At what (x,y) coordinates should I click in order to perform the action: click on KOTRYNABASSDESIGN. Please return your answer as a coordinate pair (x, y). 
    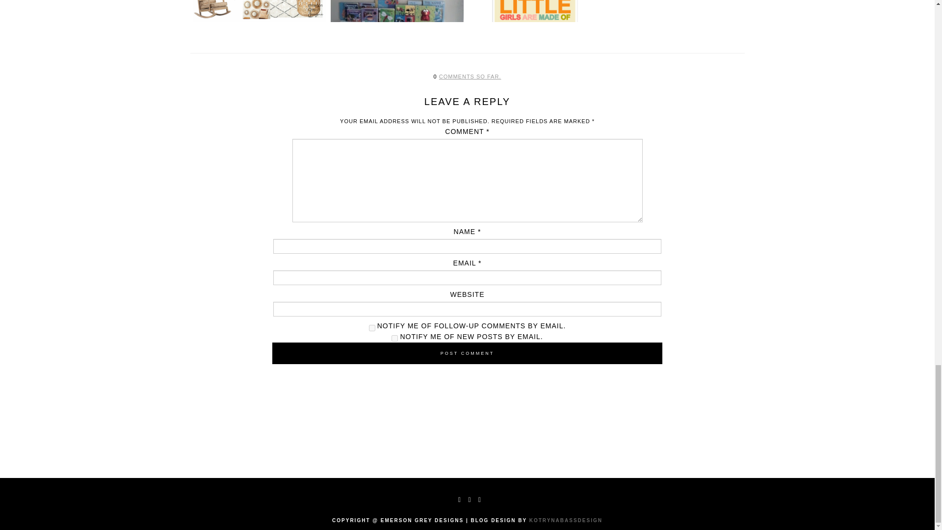
    Looking at the image, I should click on (566, 520).